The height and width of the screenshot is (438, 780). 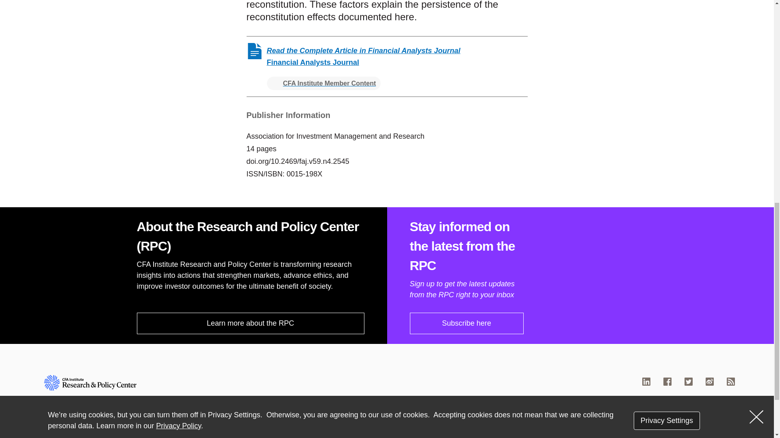 What do you see at coordinates (667, 381) in the screenshot?
I see `Facebook Page` at bounding box center [667, 381].